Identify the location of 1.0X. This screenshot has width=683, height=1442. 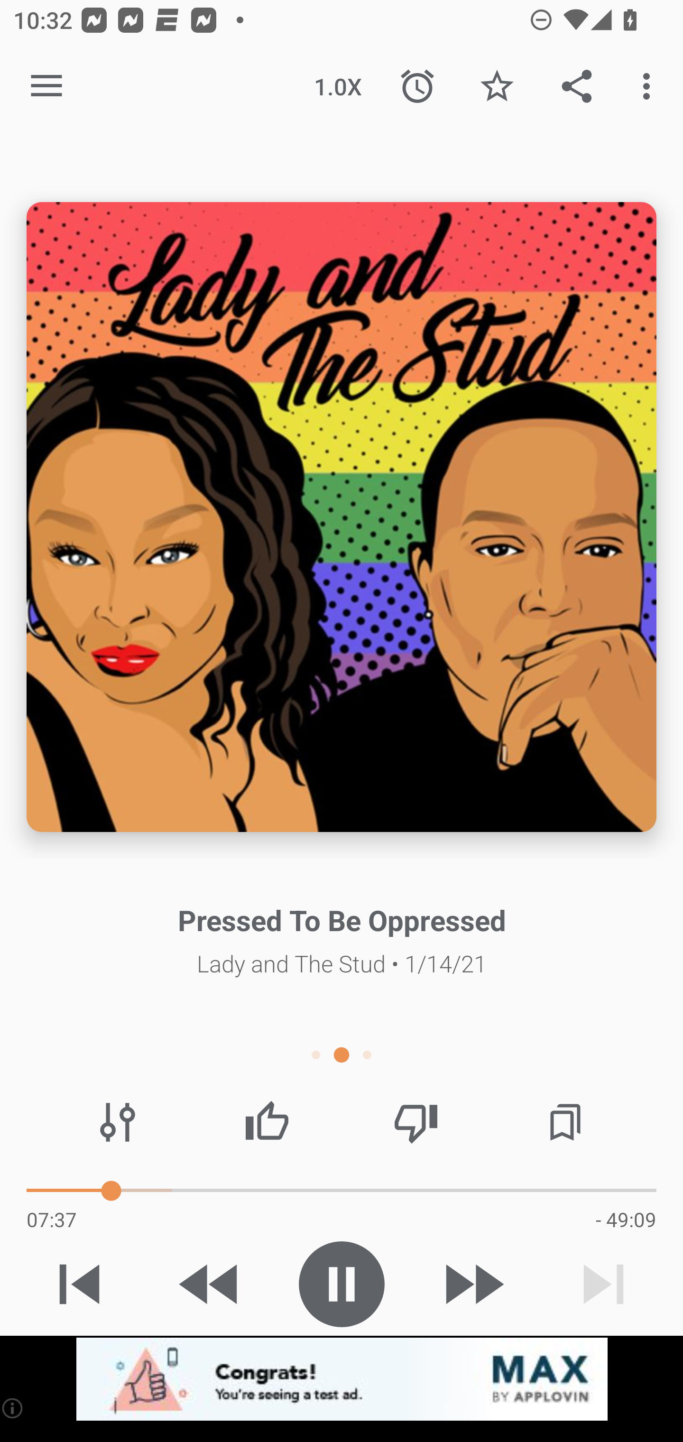
(338, 86).